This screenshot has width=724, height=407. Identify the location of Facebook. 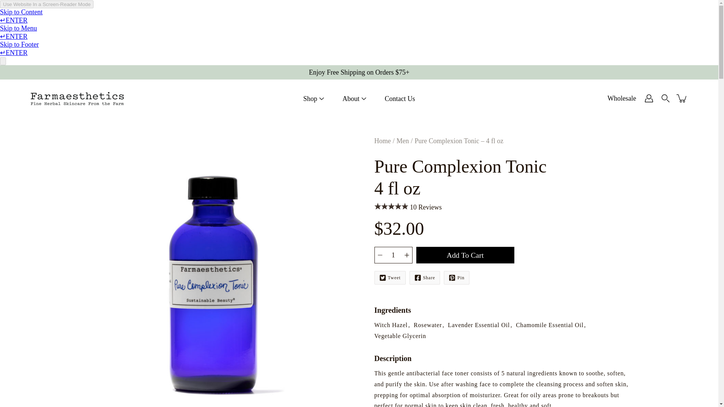
(425, 277).